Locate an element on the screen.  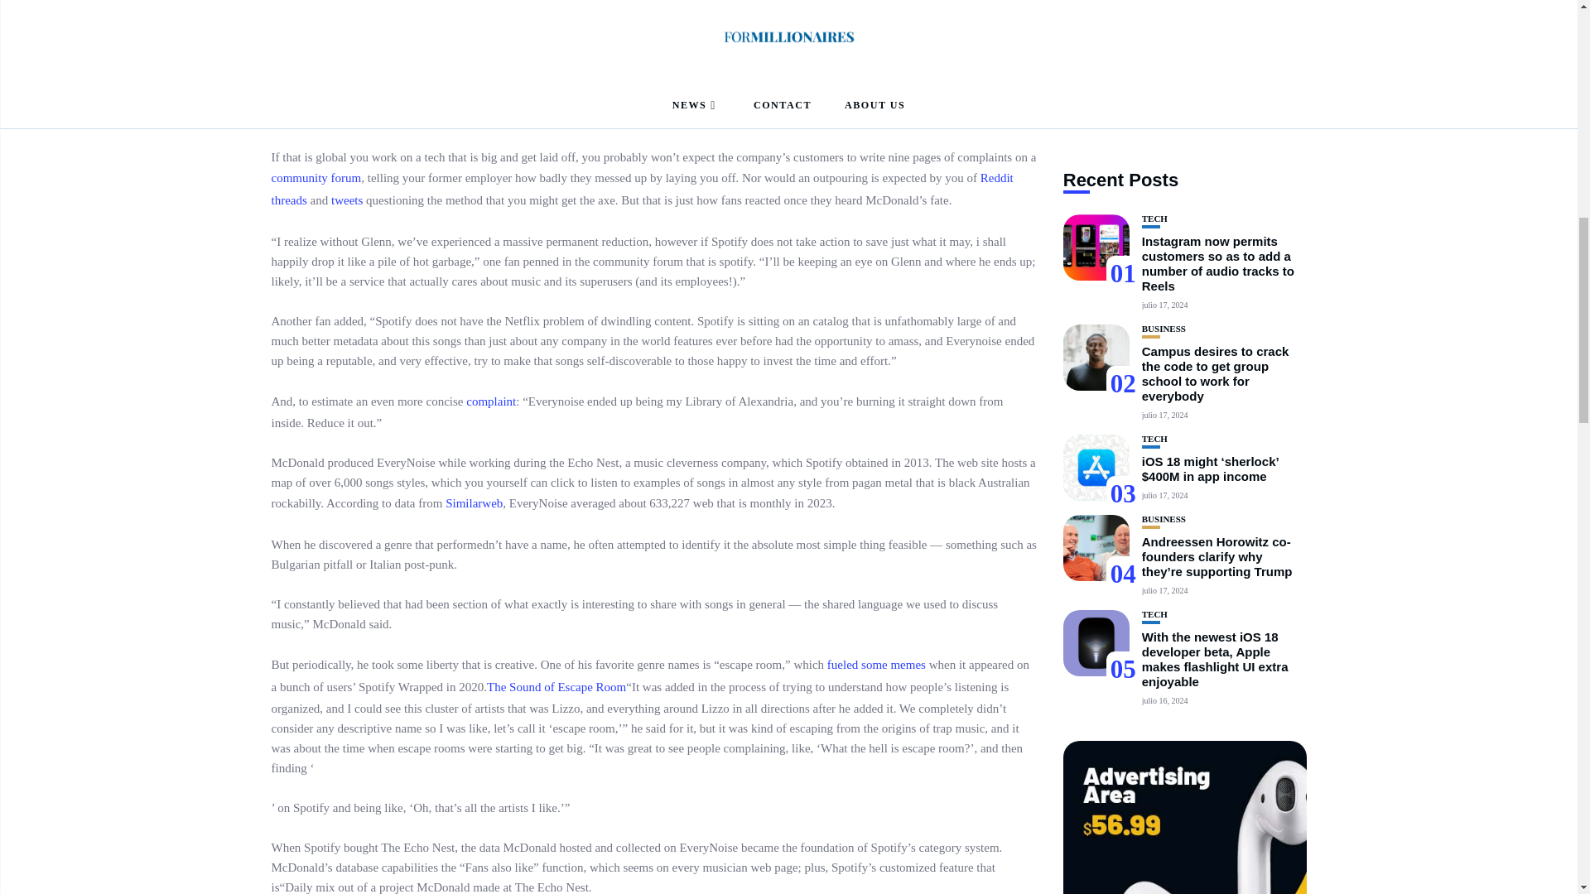
Similarweb is located at coordinates (474, 503).